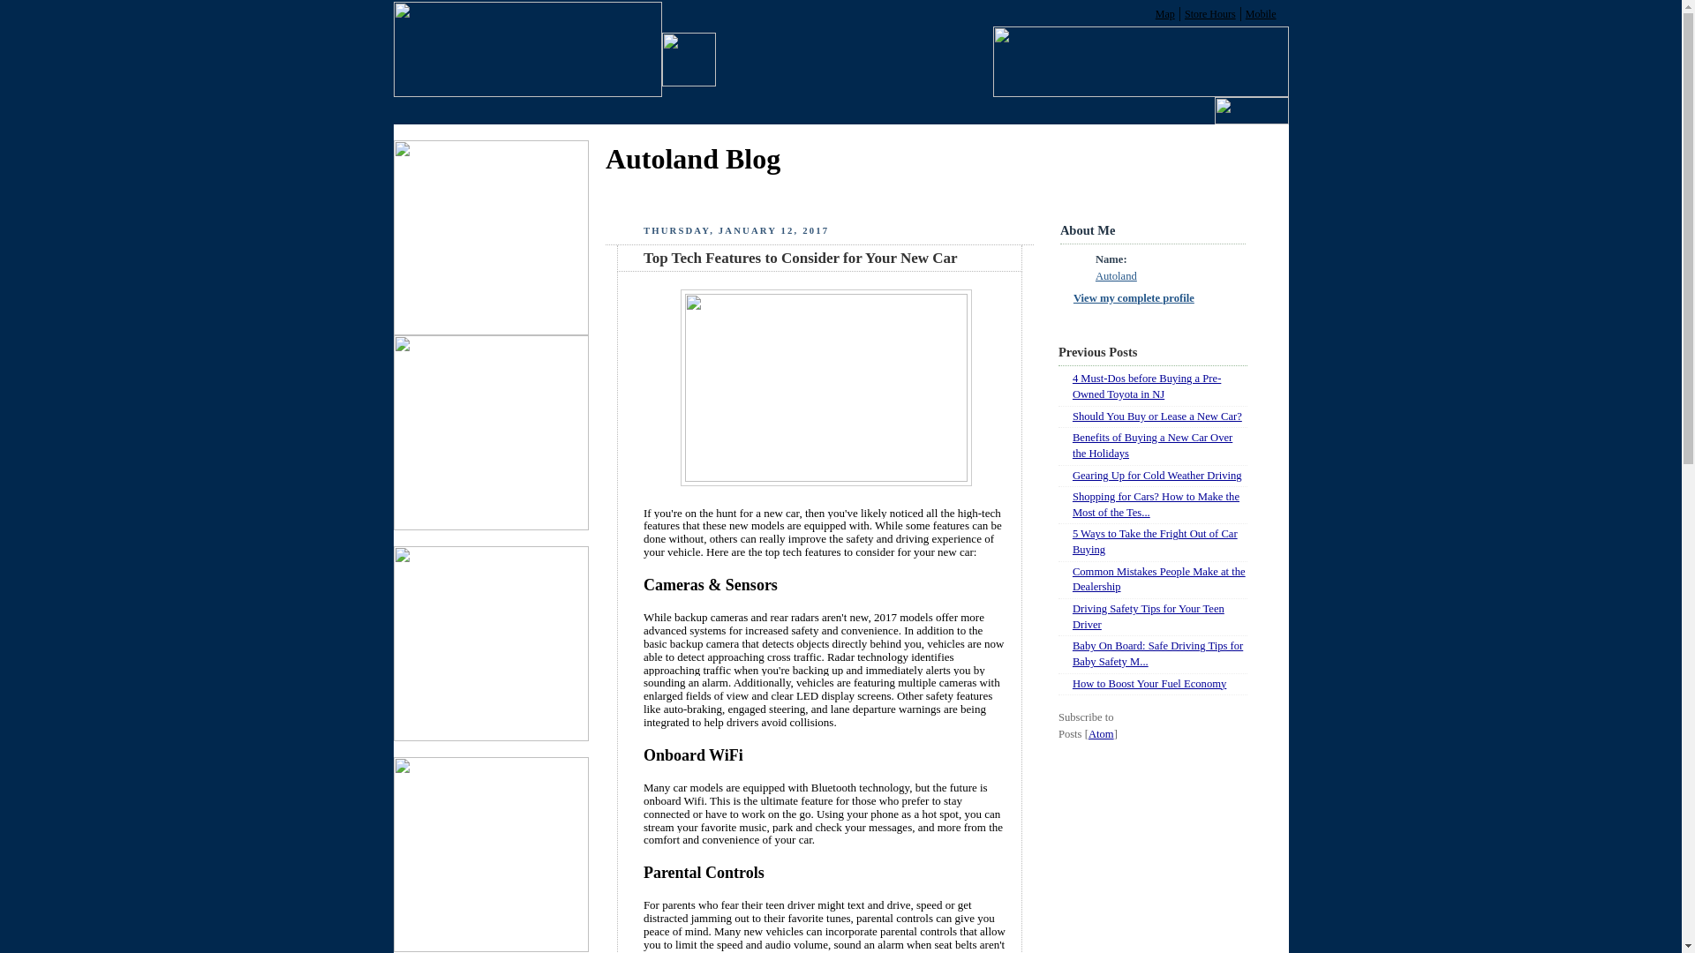 The height and width of the screenshot is (953, 1695). Describe the element at coordinates (1156, 505) in the screenshot. I see `Shopping for Cars? How to Make the Most of the Tes...` at that location.